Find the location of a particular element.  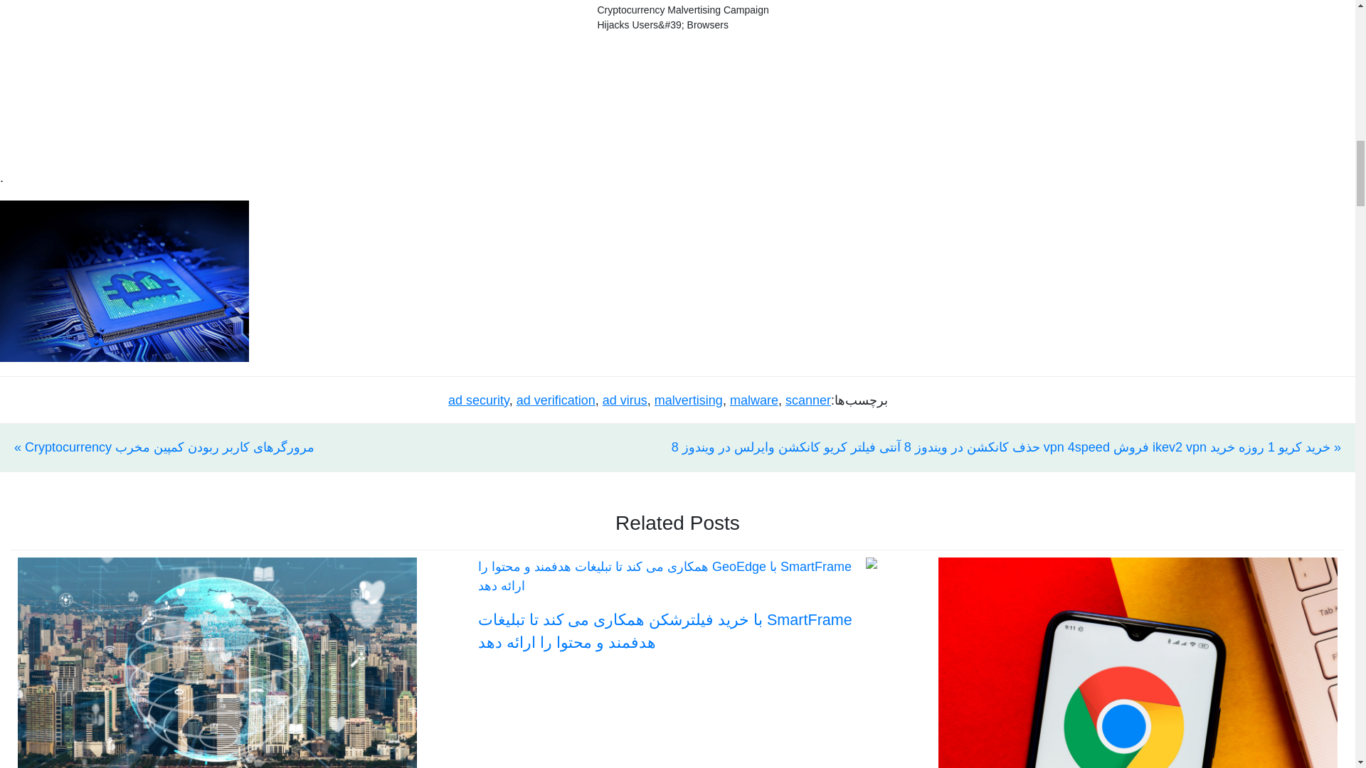

scanner is located at coordinates (808, 400).